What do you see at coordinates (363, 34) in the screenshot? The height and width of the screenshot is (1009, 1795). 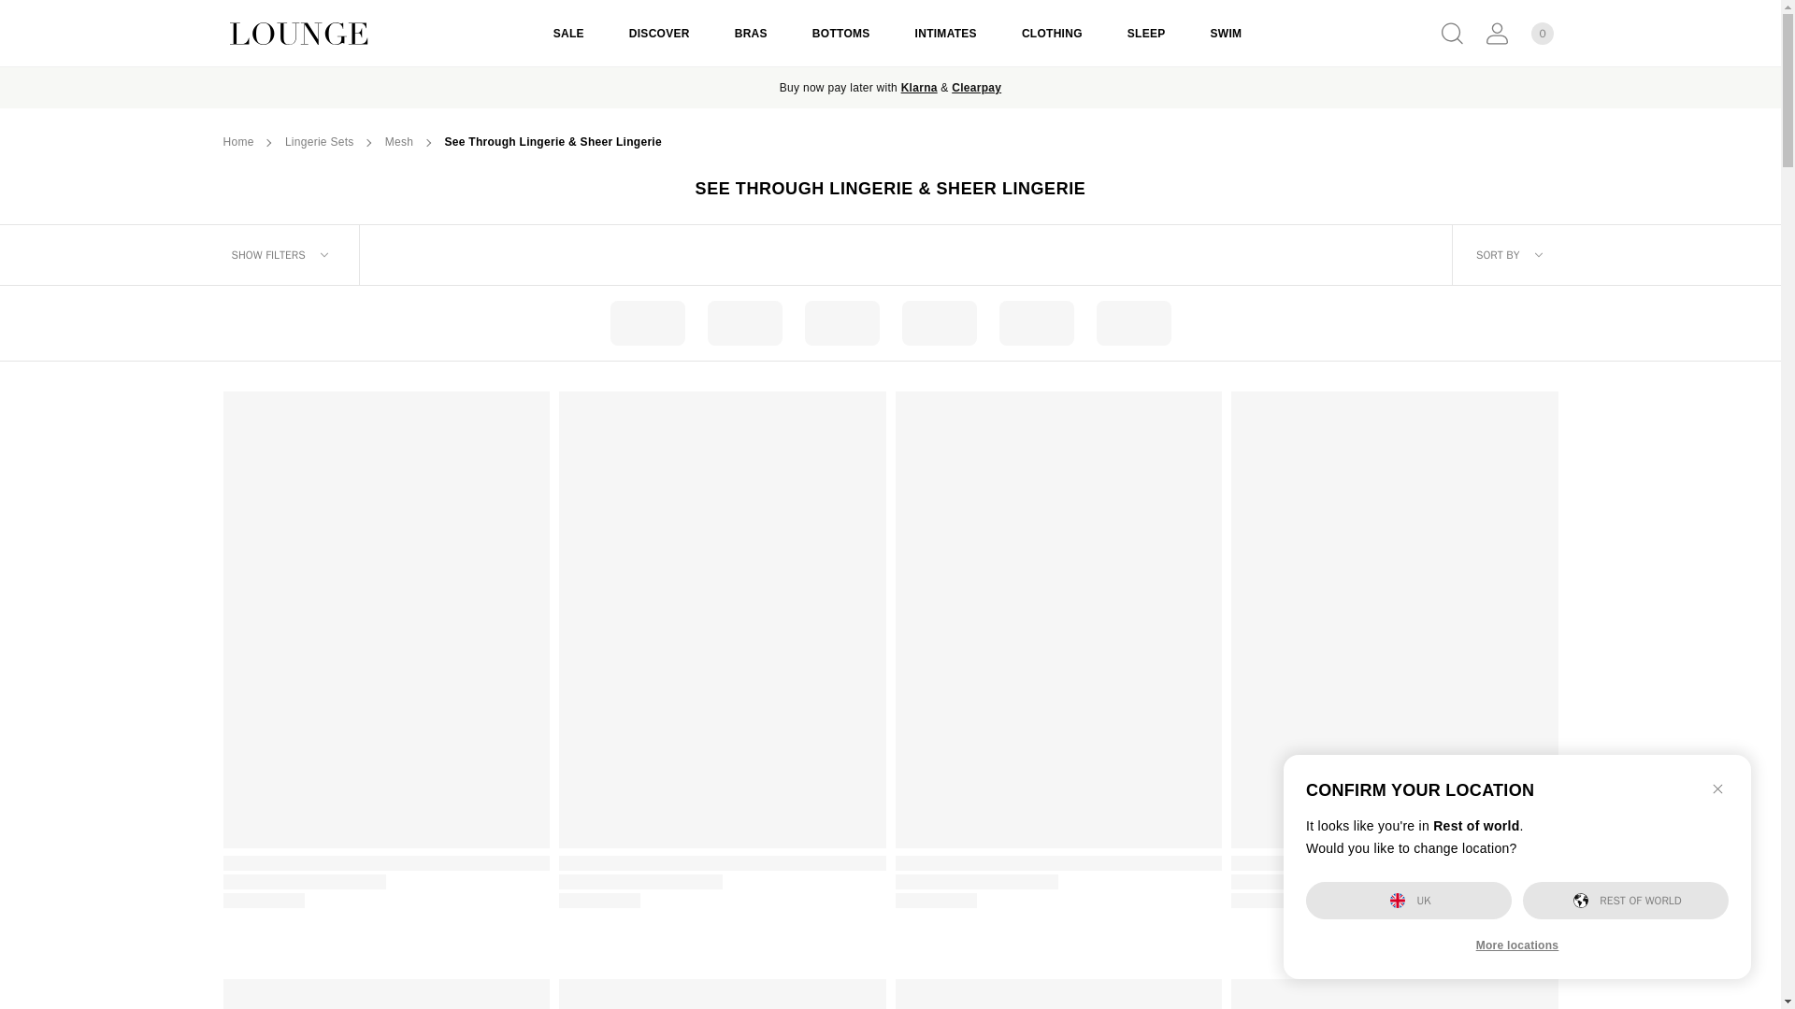 I see `Lounge Underwear` at bounding box center [363, 34].